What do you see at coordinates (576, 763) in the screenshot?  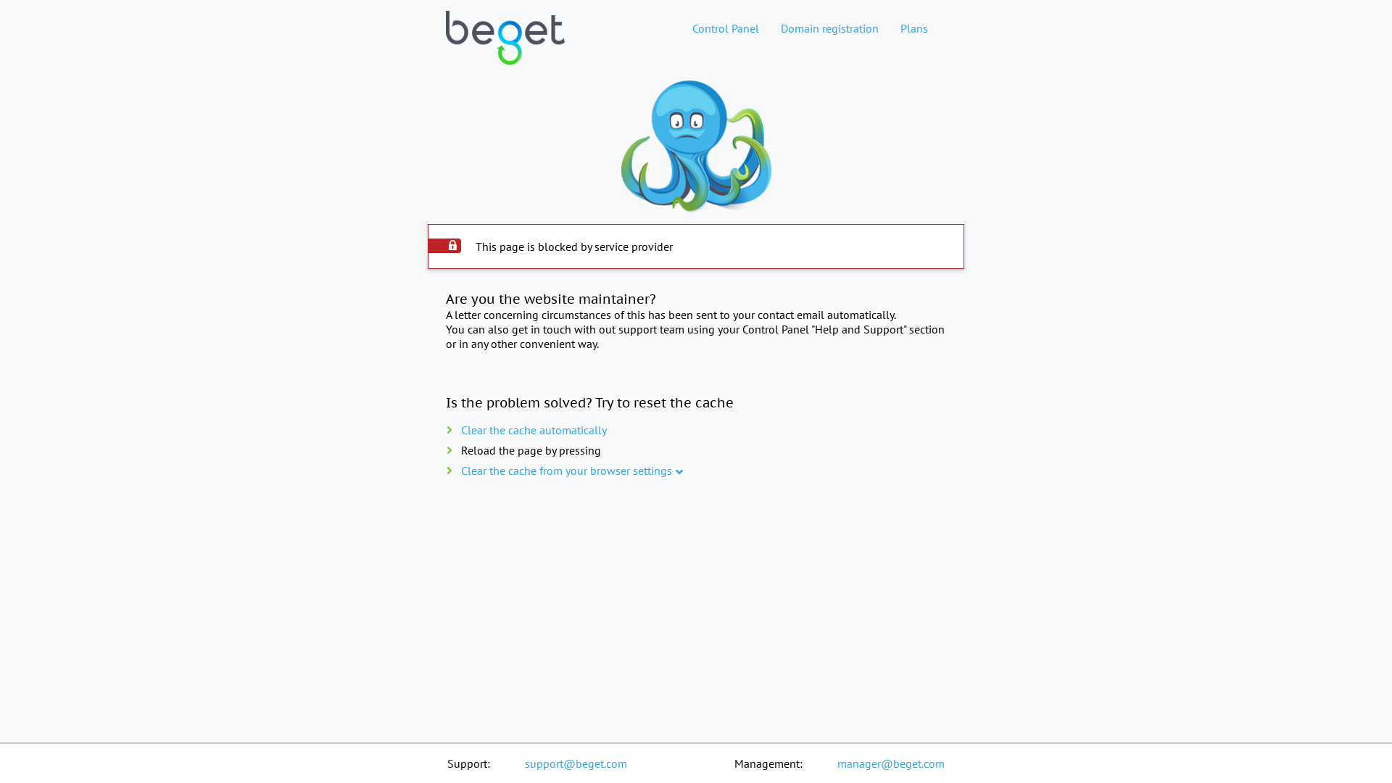 I see `support@beget.com` at bounding box center [576, 763].